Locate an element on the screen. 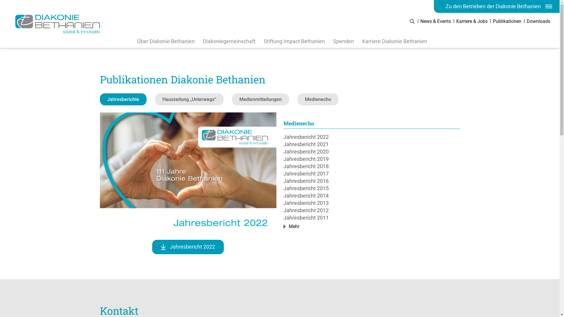 This screenshot has height=317, width=564. Jahresbericht 2022 is located at coordinates (188, 247).